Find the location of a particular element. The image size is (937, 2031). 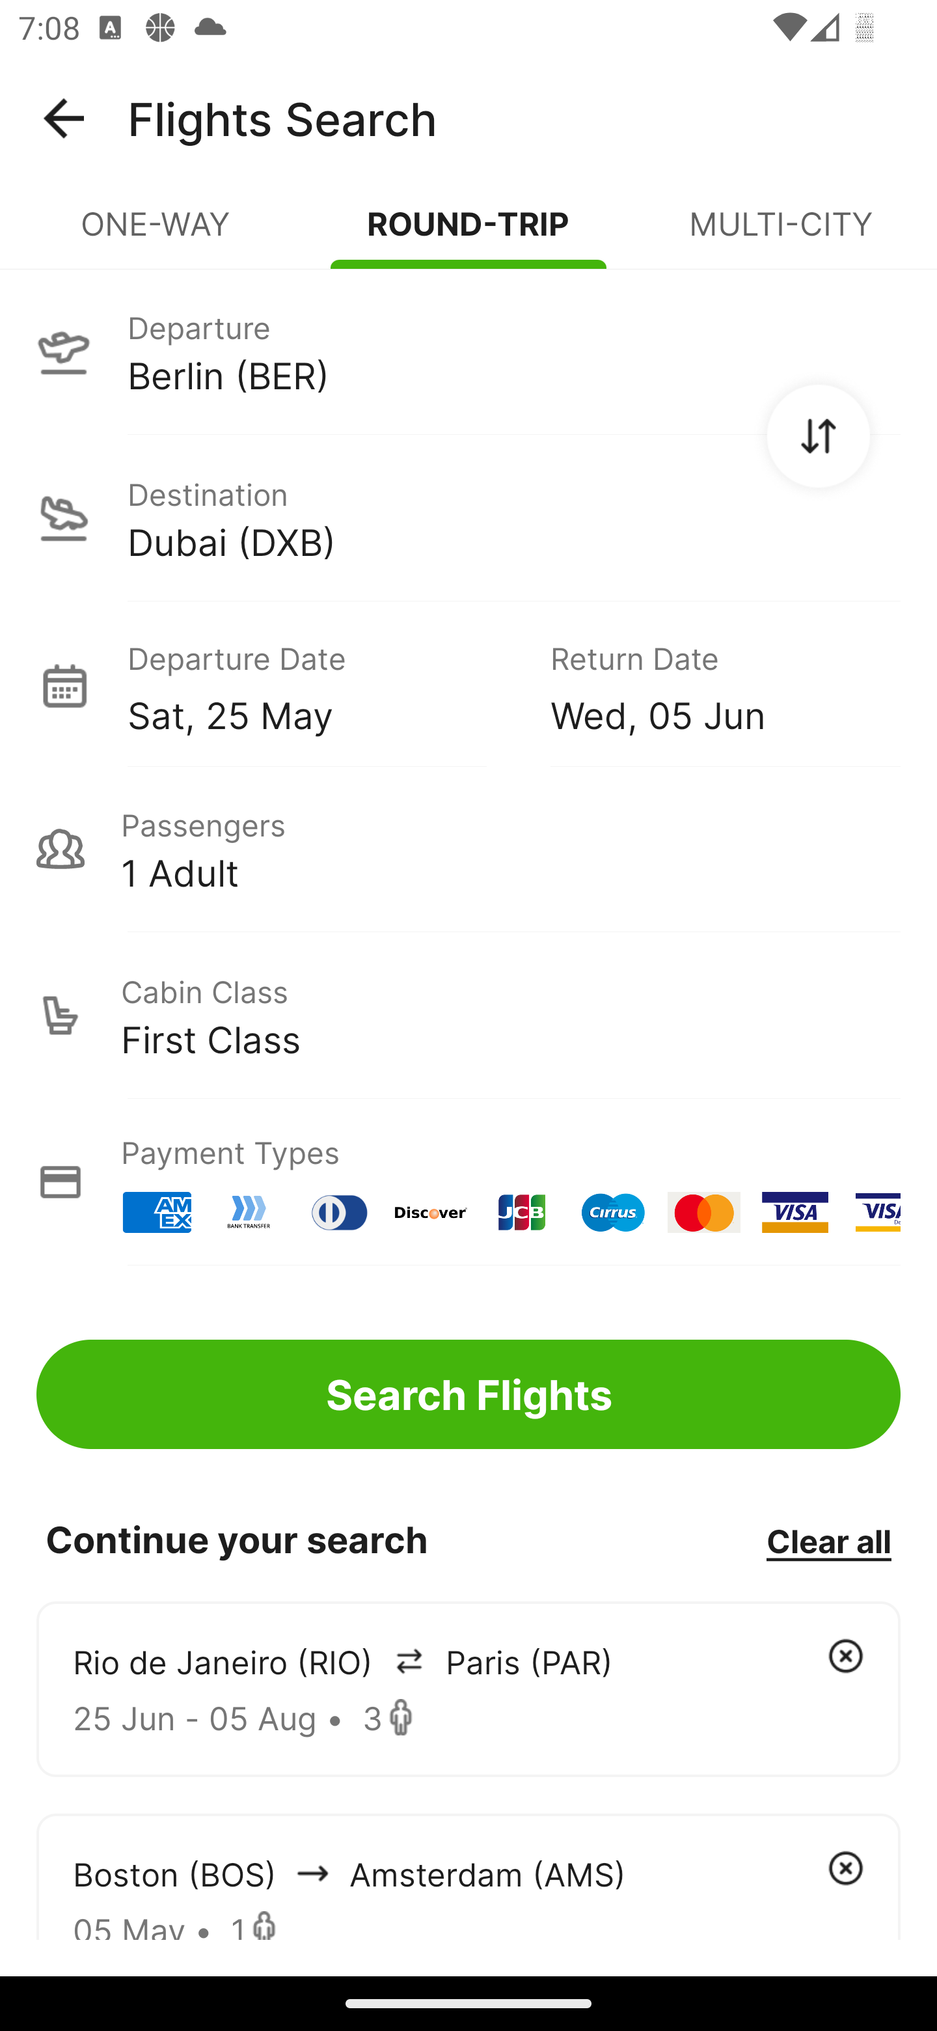

Payment Types is located at coordinates (468, 1182).